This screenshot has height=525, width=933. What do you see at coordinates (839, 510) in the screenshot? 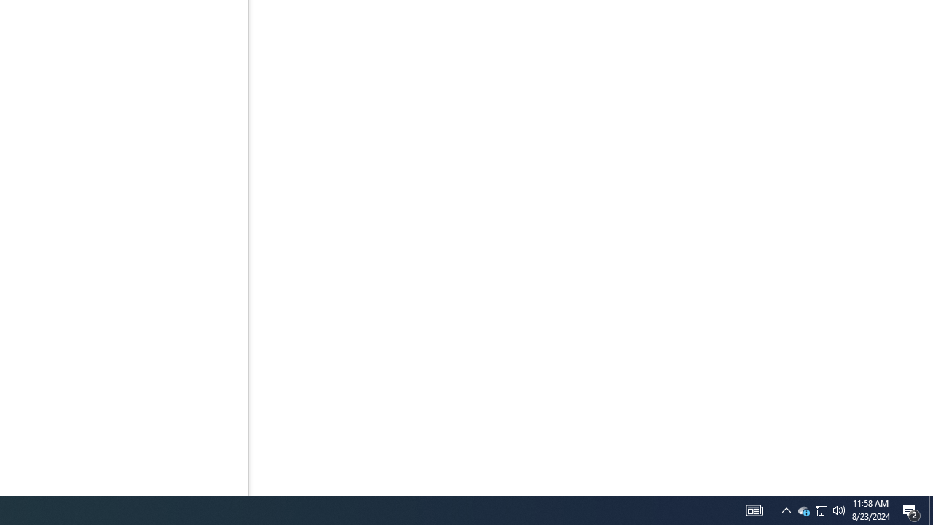
I see `Q2790: 100%` at bounding box center [839, 510].